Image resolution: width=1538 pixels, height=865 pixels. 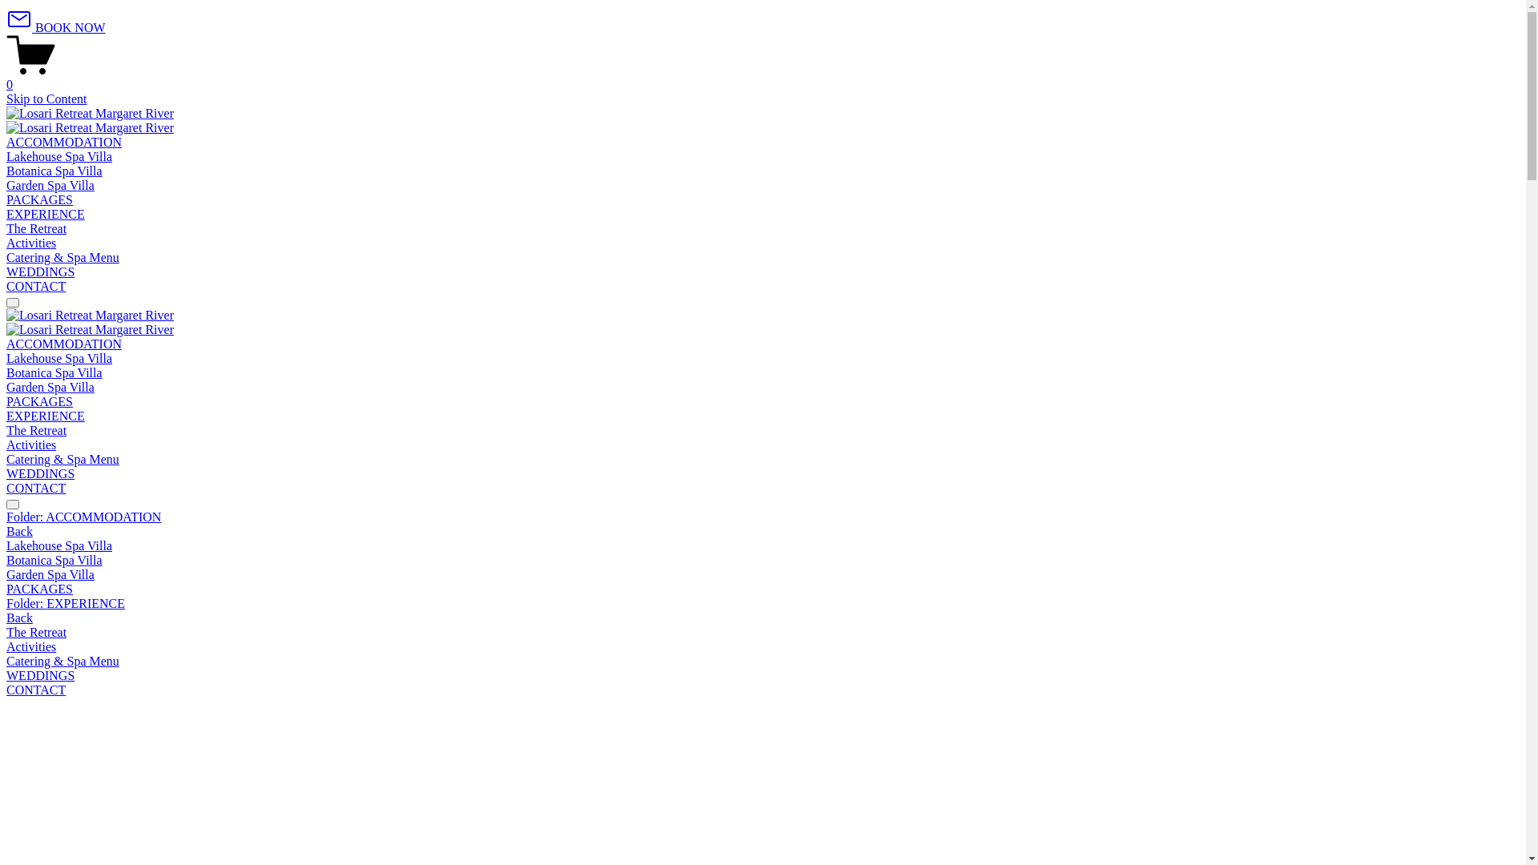 What do you see at coordinates (763, 647) in the screenshot?
I see `Activities` at bounding box center [763, 647].